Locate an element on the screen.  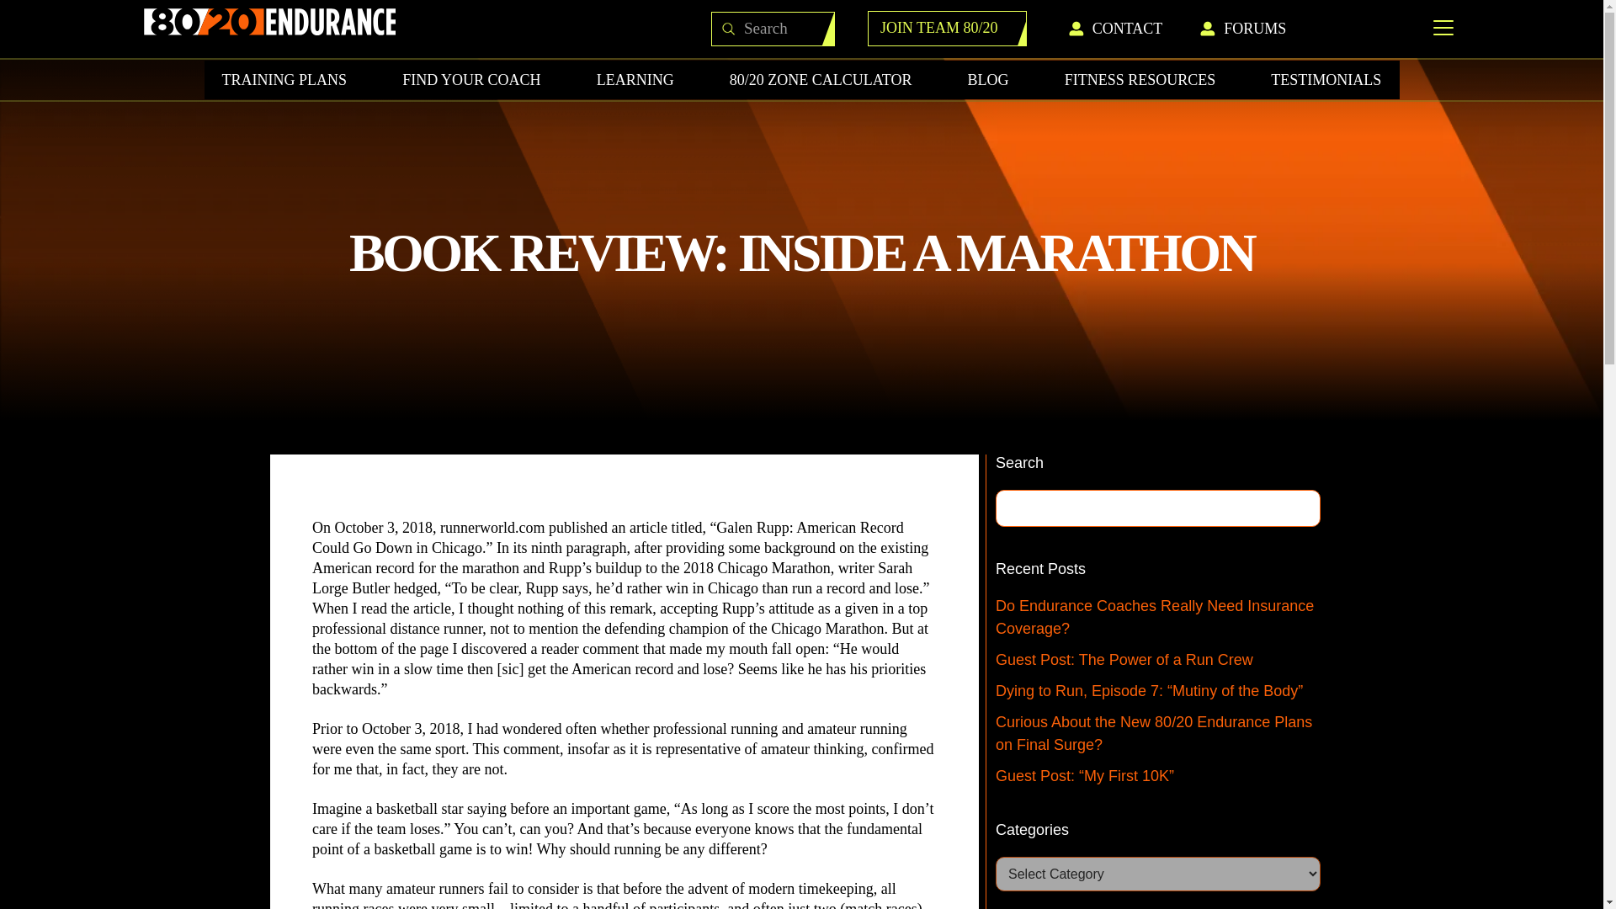
FIND YOUR COACH is located at coordinates (471, 79).